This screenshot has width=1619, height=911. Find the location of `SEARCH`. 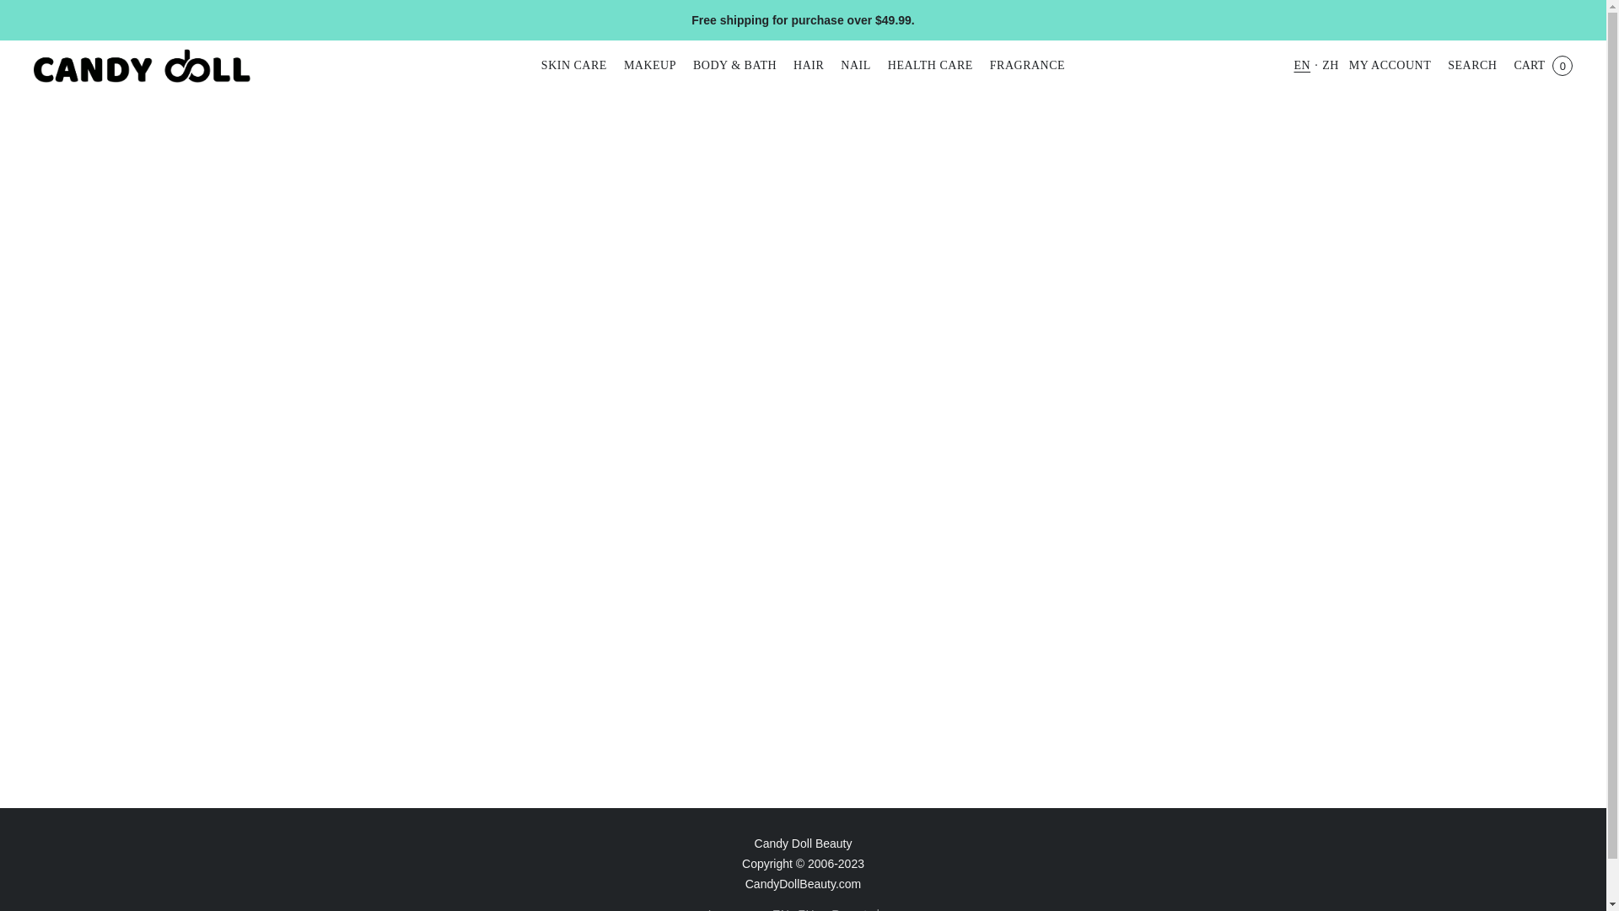

SEARCH is located at coordinates (1471, 66).